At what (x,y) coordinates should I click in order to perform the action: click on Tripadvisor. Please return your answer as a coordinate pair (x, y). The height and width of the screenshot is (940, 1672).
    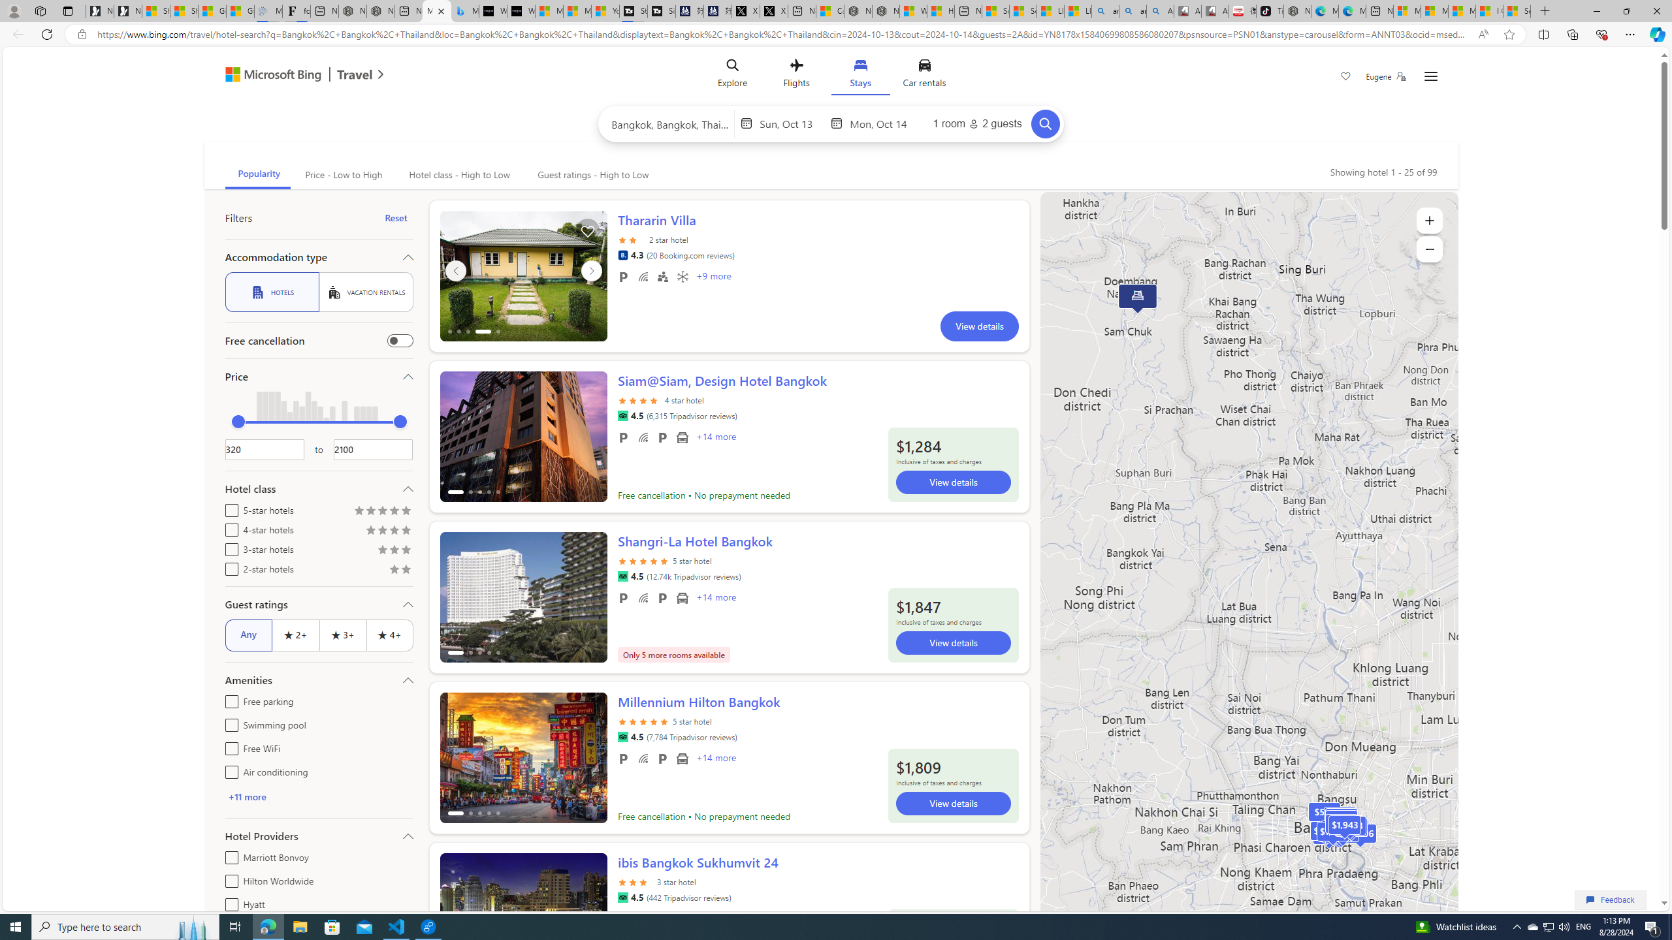
    Looking at the image, I should click on (622, 897).